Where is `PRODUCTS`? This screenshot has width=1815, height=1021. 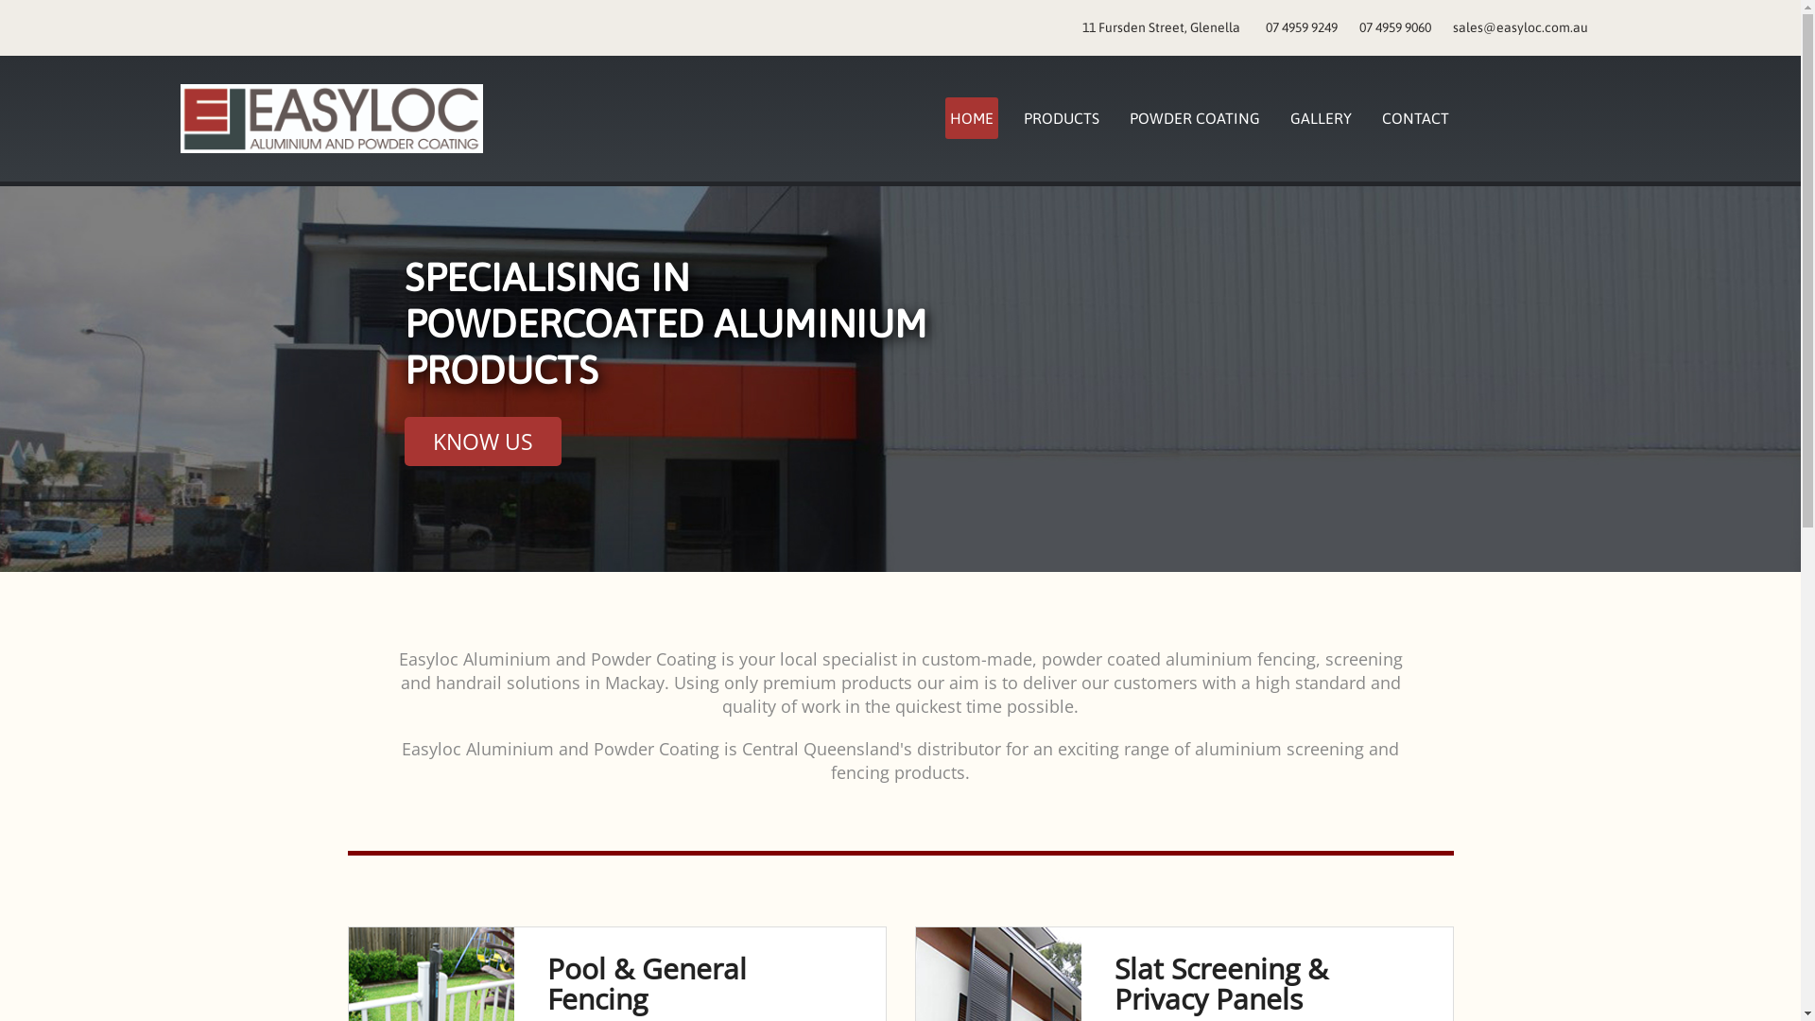
PRODUCTS is located at coordinates (1061, 118).